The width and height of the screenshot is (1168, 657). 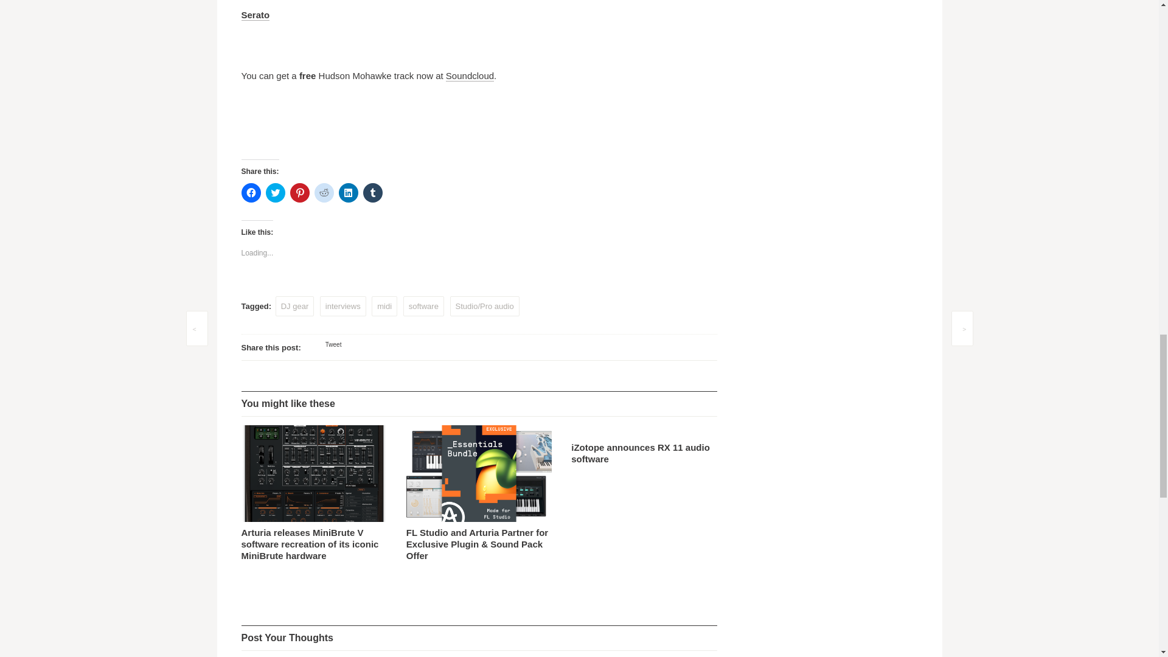 What do you see at coordinates (255, 15) in the screenshot?
I see `Serato` at bounding box center [255, 15].